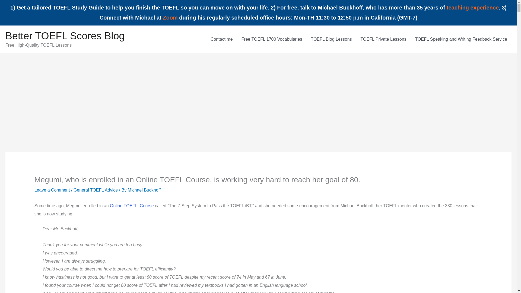  I want to click on General TOEFL Advice, so click(96, 190).